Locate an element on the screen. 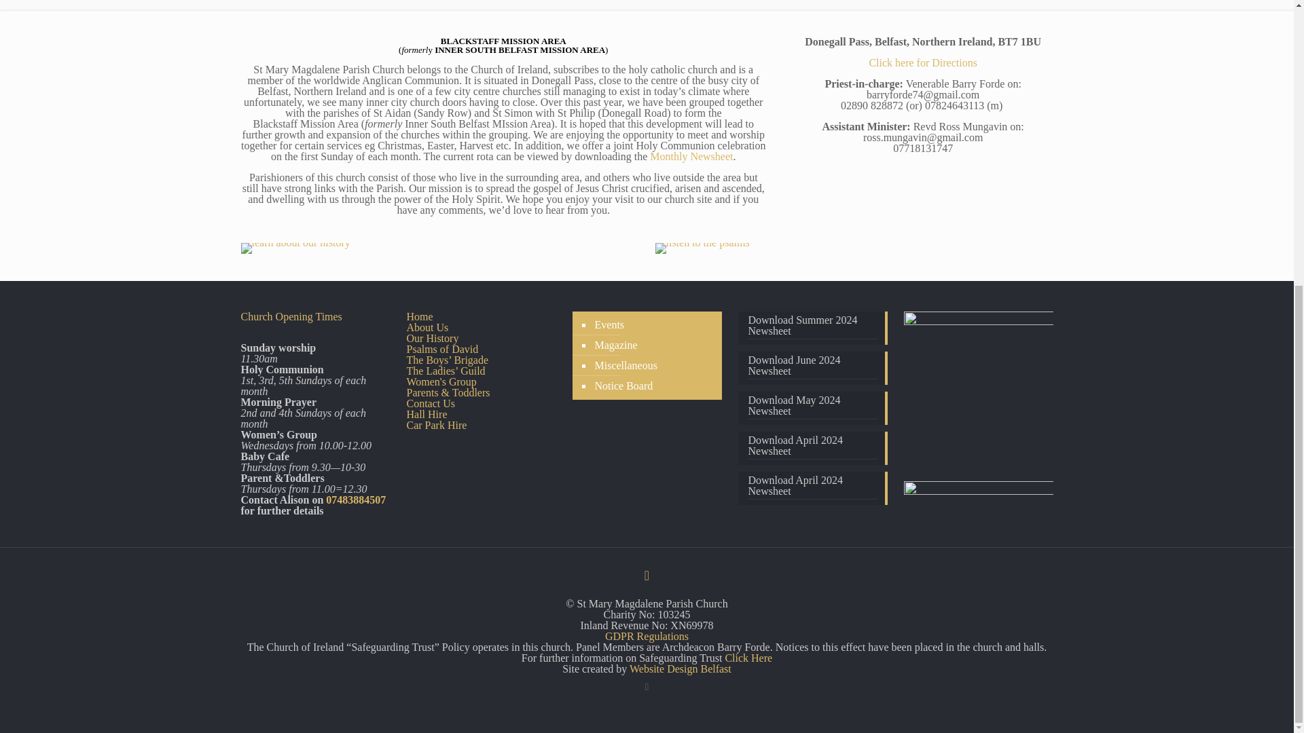 The width and height of the screenshot is (1304, 733). Events is located at coordinates (608, 324).